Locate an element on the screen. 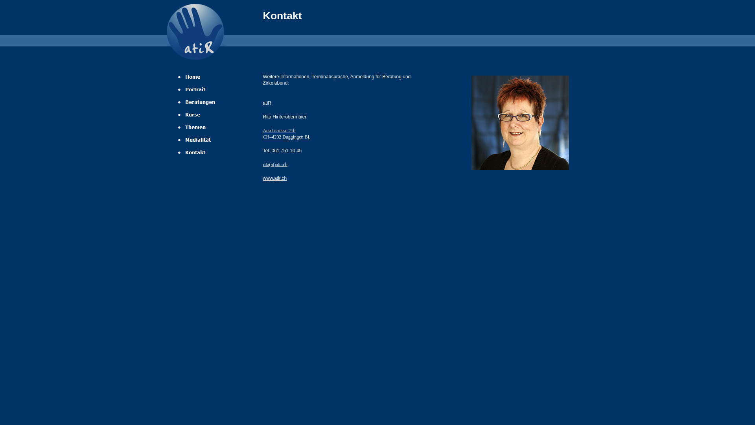 The image size is (755, 425). Portrait is located at coordinates (208, 89).